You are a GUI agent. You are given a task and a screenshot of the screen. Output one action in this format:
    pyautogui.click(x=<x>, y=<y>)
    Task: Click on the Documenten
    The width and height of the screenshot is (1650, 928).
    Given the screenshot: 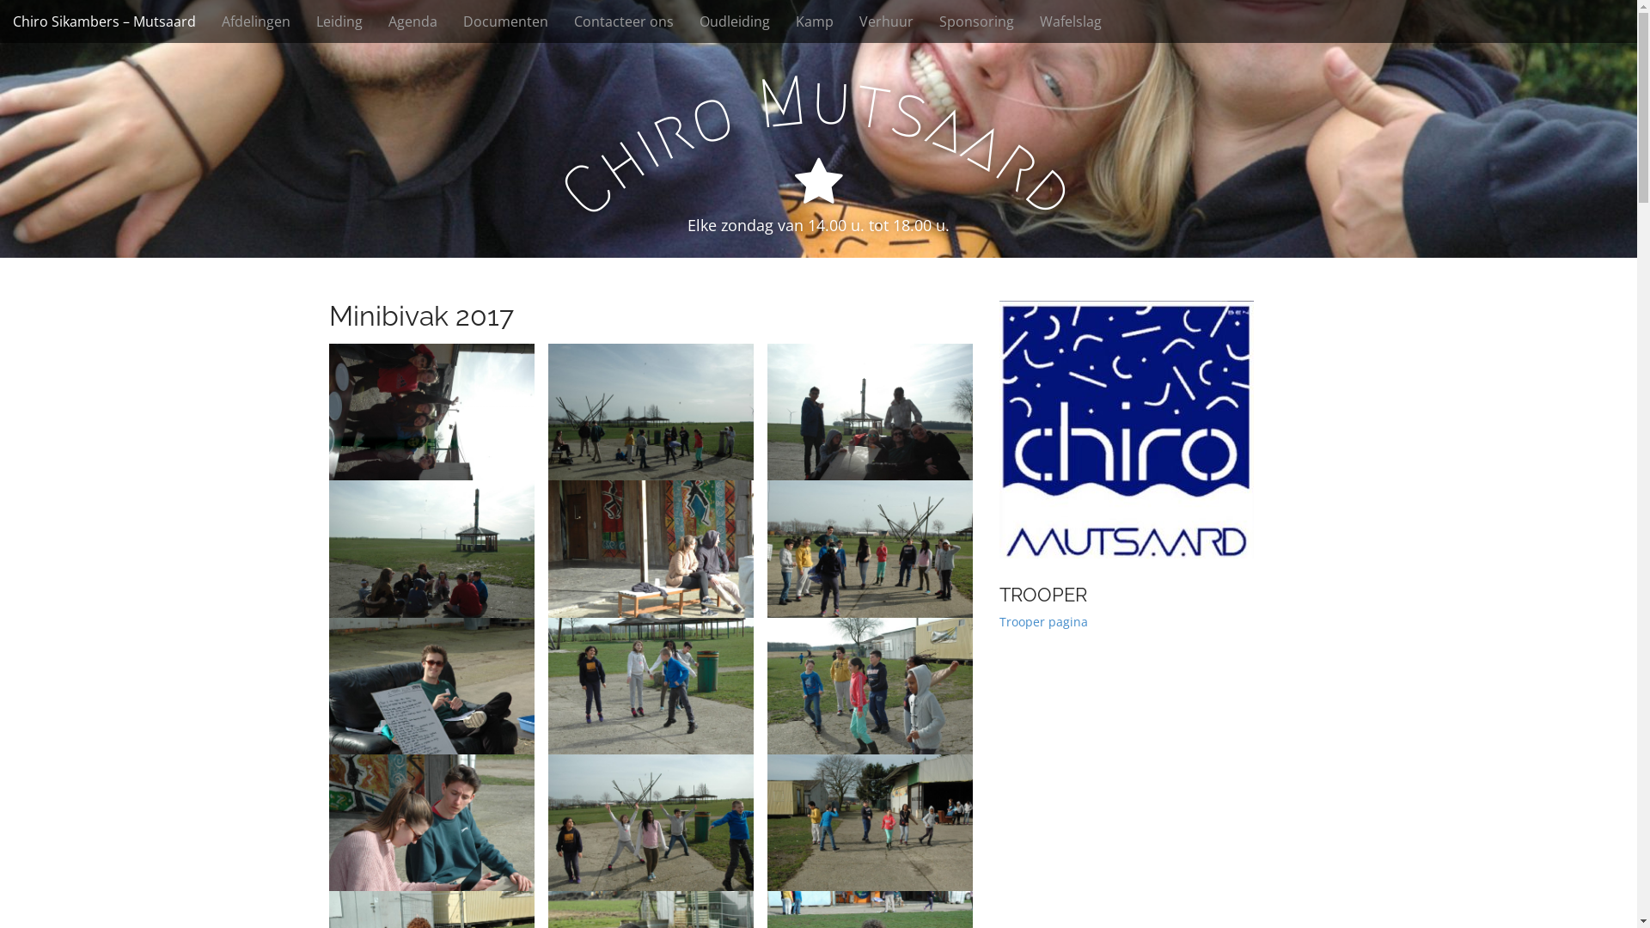 What is the action you would take?
    pyautogui.click(x=505, y=21)
    